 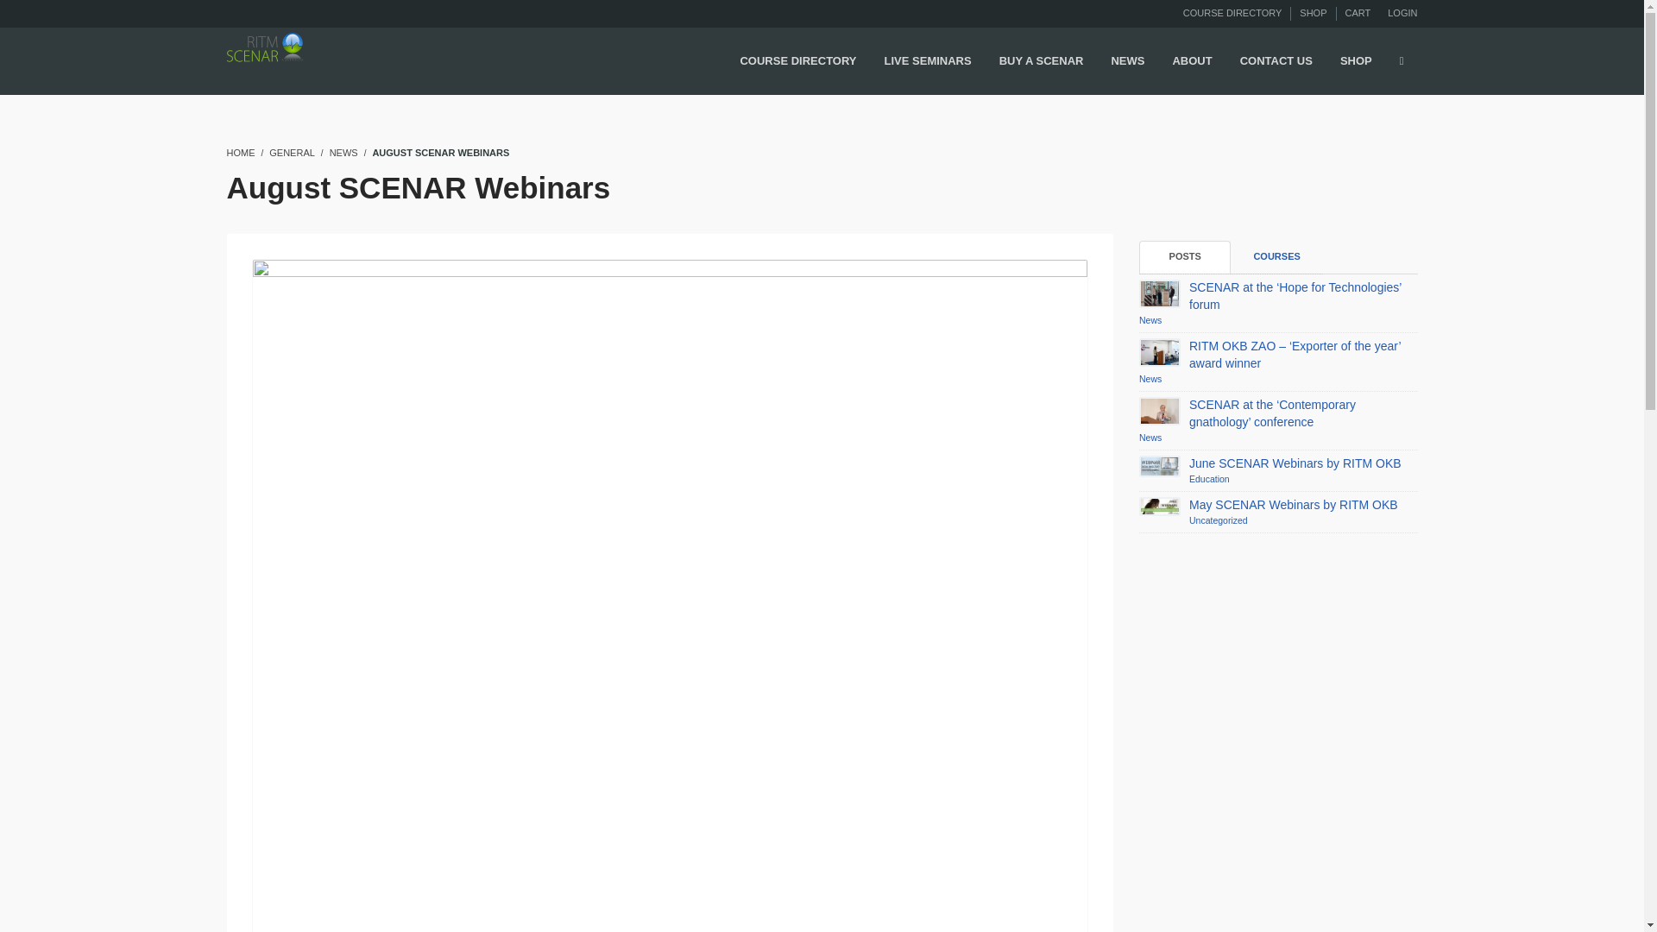 I want to click on COURSES, so click(x=1276, y=257).